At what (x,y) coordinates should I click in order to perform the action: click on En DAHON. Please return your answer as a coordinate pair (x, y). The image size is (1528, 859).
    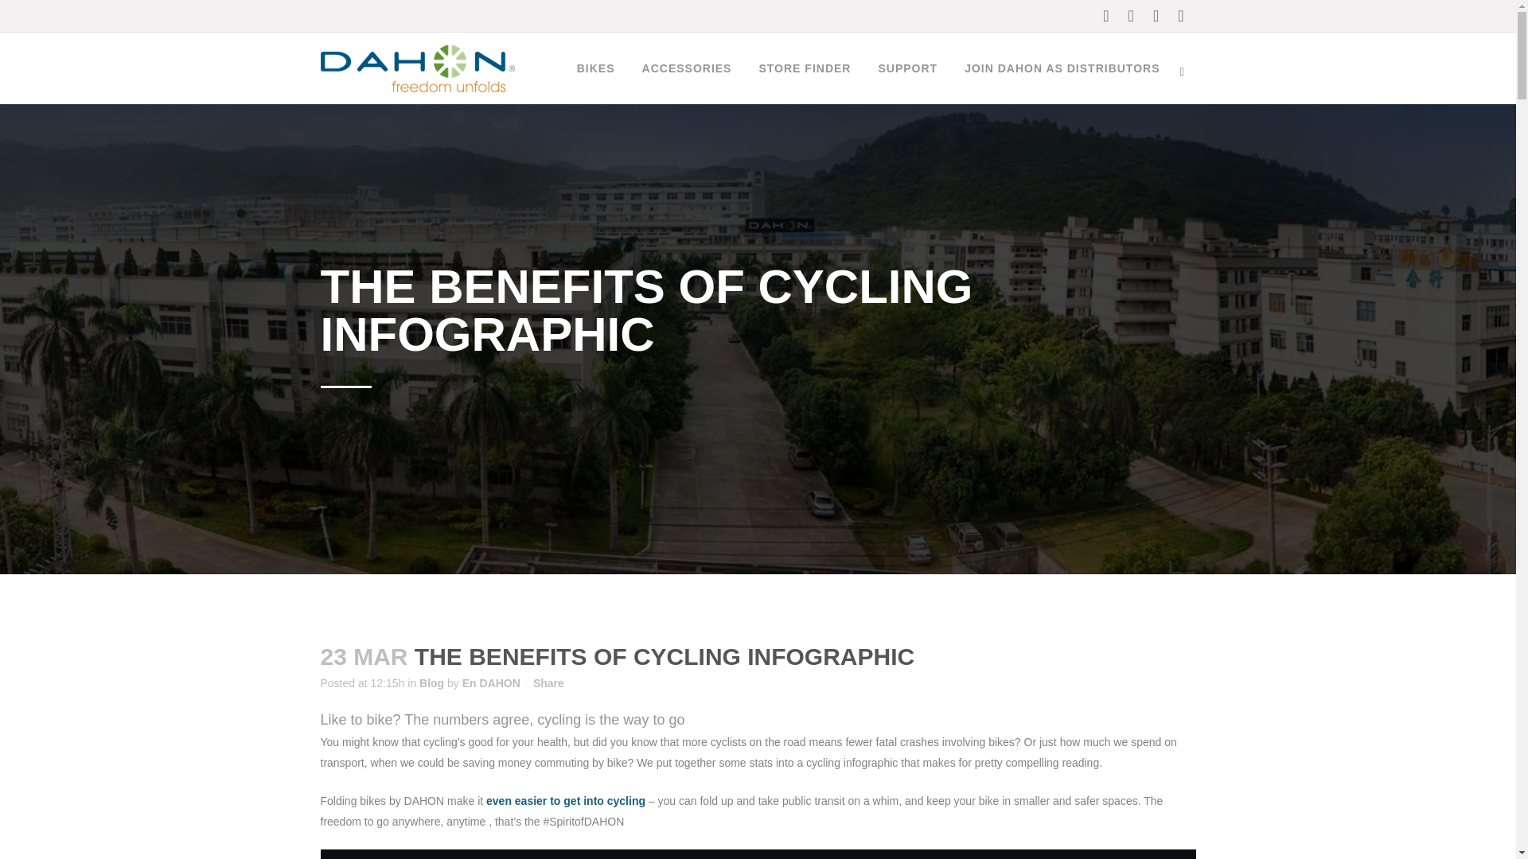
    Looking at the image, I should click on (492, 683).